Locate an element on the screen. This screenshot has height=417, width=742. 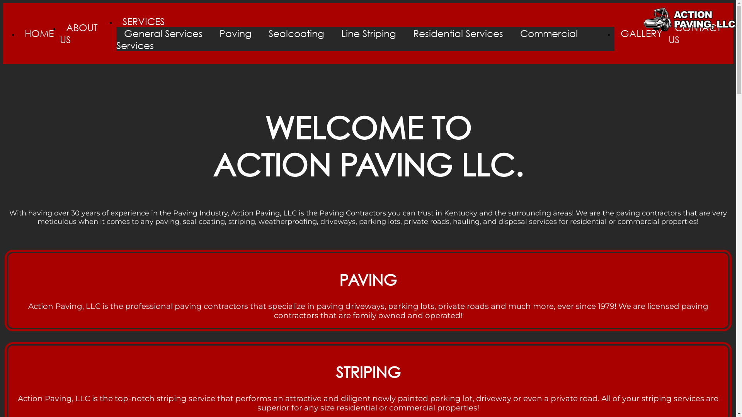
HOME is located at coordinates (39, 33).